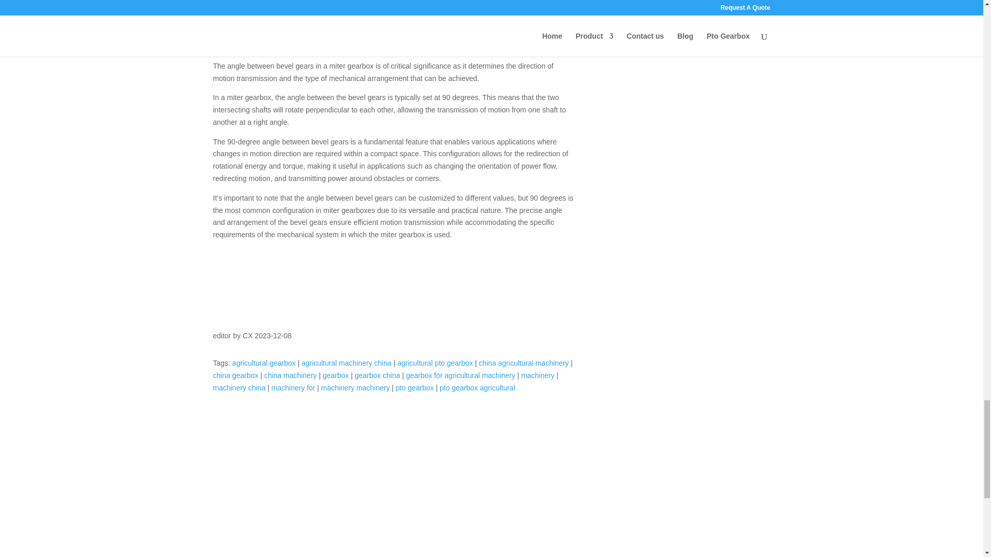  What do you see at coordinates (377, 375) in the screenshot?
I see `gearbox china` at bounding box center [377, 375].